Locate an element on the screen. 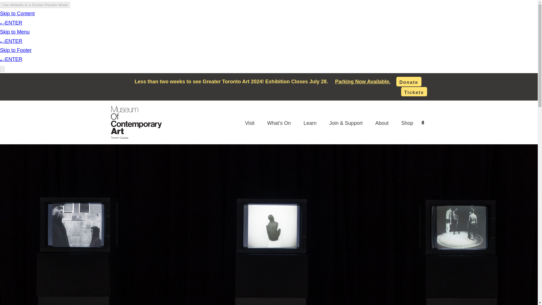 The width and height of the screenshot is (542, 305). Tickets is located at coordinates (414, 91).